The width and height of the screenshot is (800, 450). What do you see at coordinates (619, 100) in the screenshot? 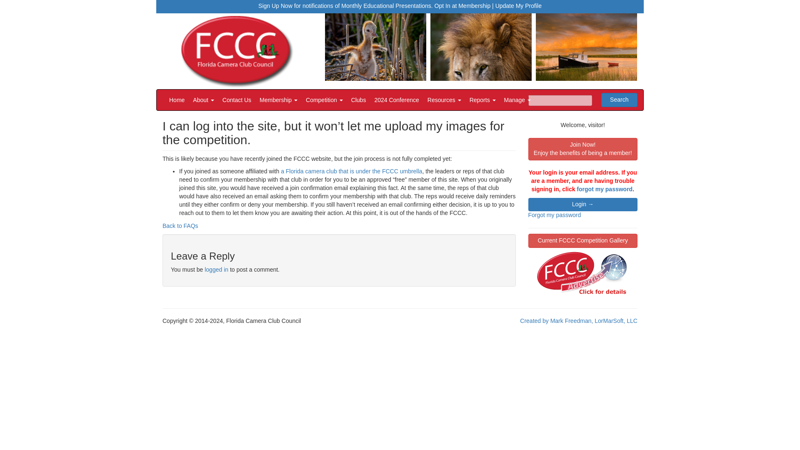
I see `Search` at bounding box center [619, 100].